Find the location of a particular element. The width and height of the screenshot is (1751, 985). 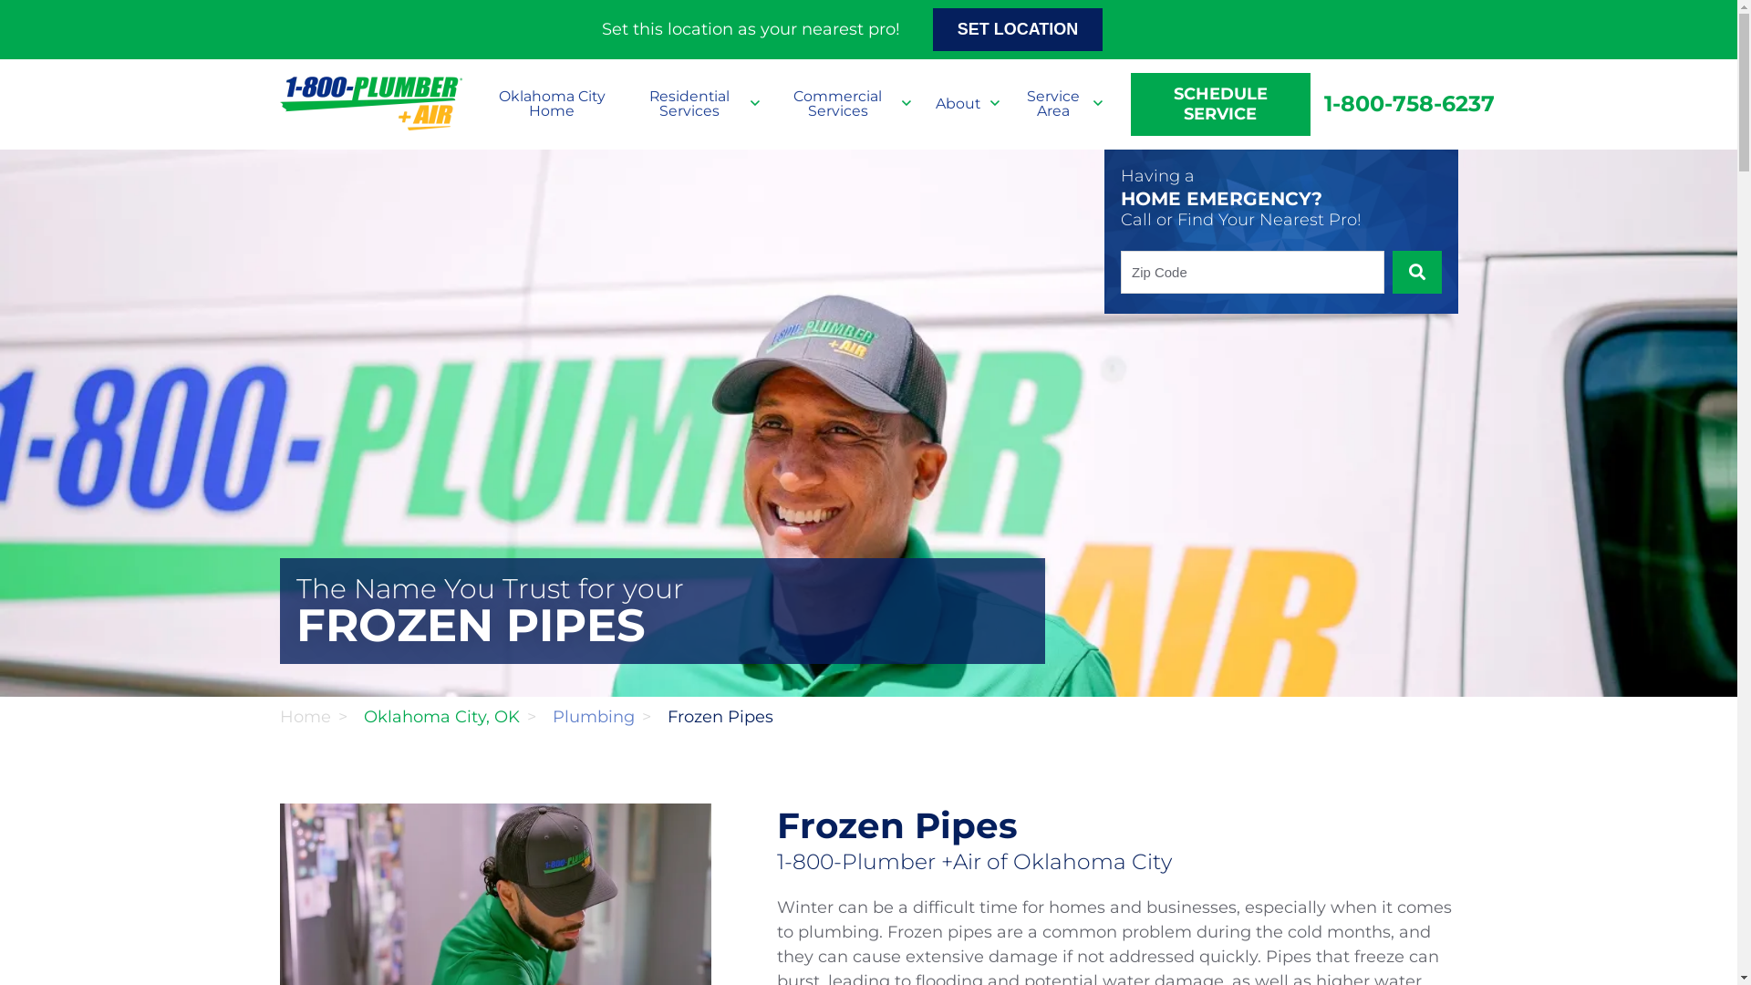

1-800-758-6237 is located at coordinates (1403, 104).